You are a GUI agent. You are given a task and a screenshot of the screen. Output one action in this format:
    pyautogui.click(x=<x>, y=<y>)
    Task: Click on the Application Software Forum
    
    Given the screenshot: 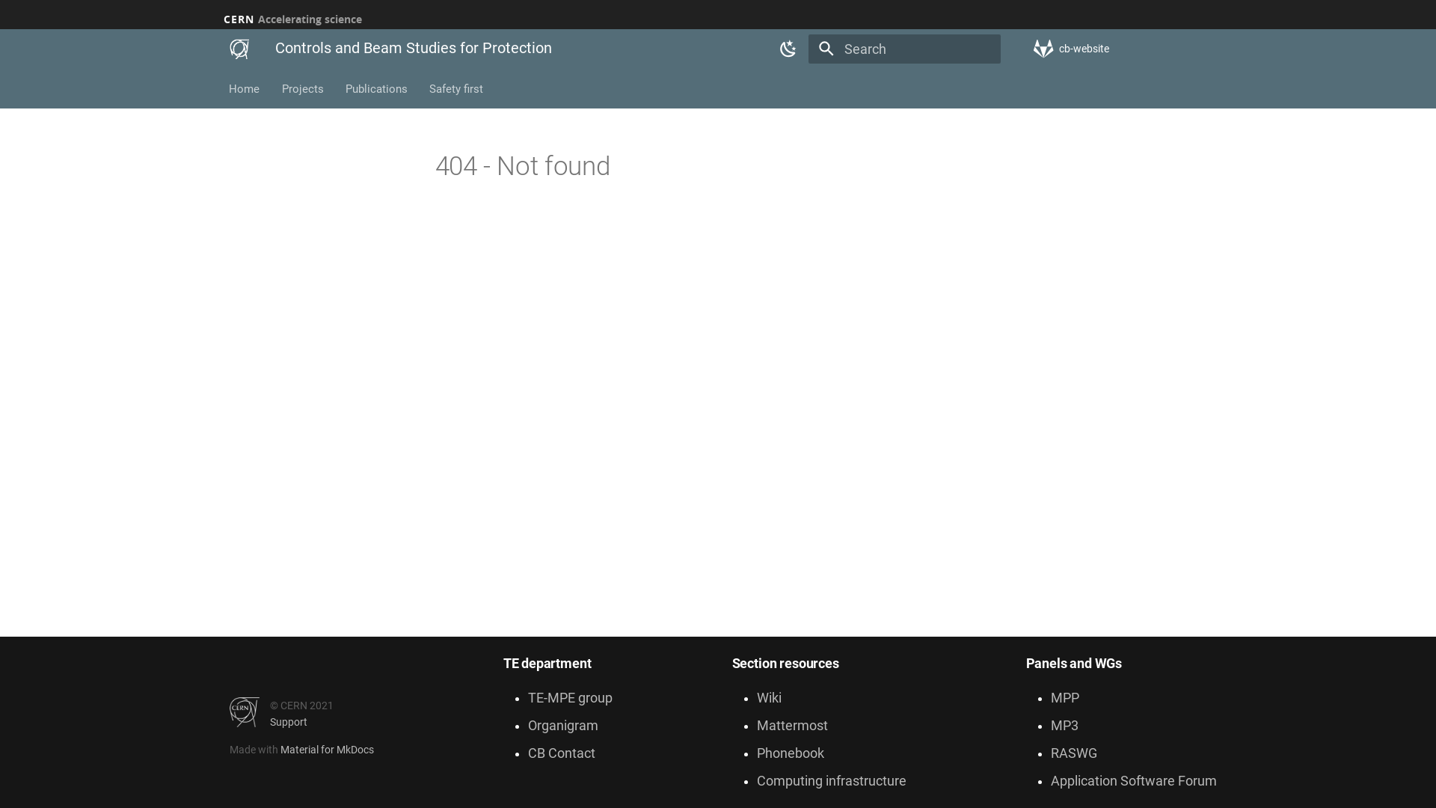 What is the action you would take?
    pyautogui.click(x=1134, y=781)
    